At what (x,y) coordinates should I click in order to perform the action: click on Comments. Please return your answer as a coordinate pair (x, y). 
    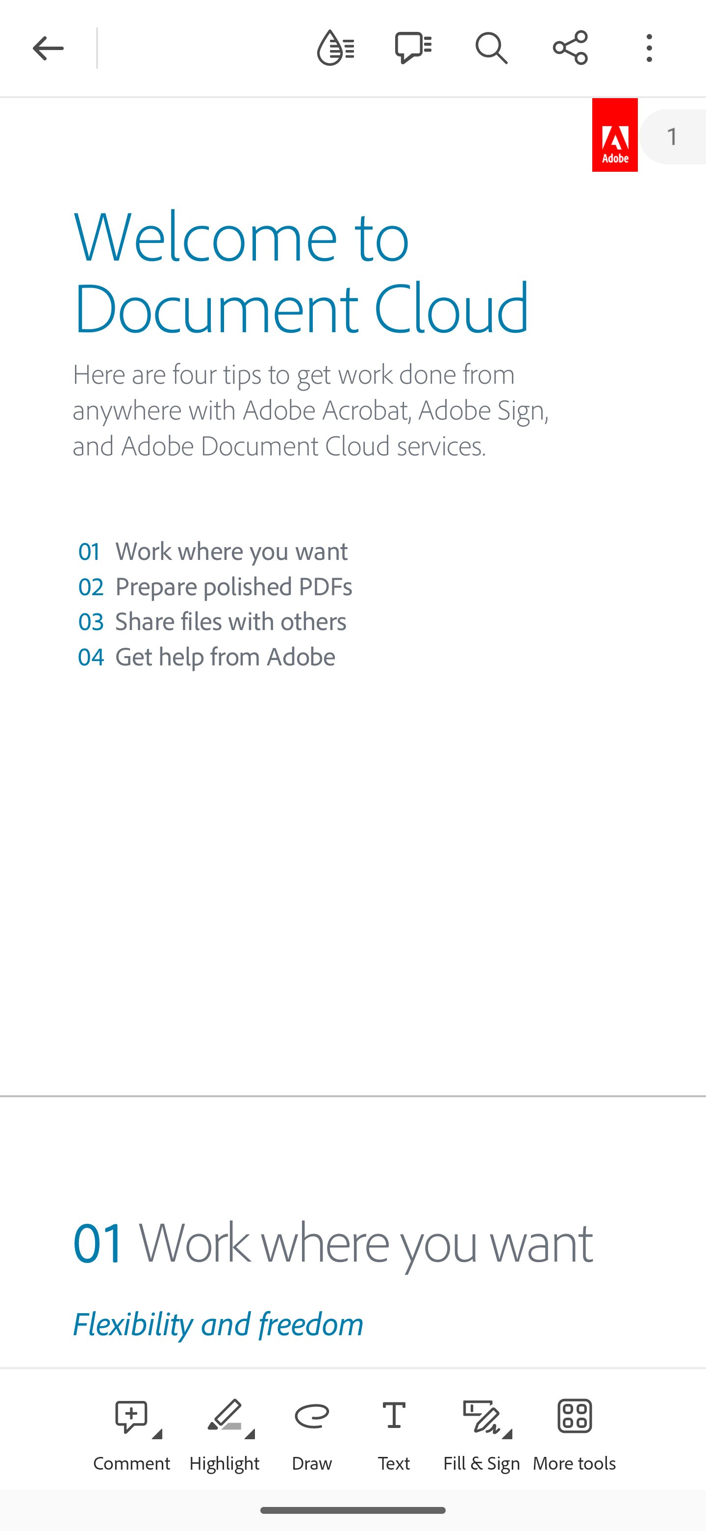
    Looking at the image, I should click on (413, 47).